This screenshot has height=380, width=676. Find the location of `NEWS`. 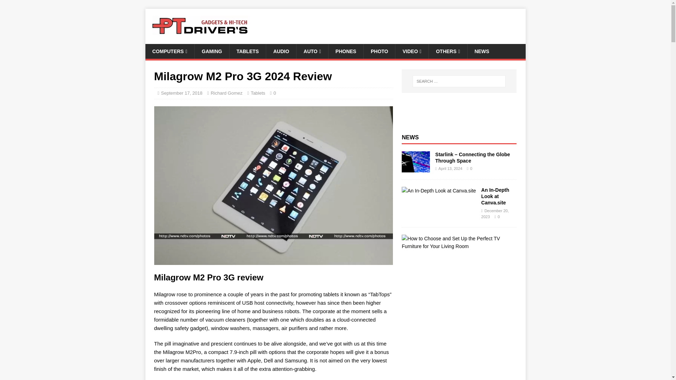

NEWS is located at coordinates (482, 51).